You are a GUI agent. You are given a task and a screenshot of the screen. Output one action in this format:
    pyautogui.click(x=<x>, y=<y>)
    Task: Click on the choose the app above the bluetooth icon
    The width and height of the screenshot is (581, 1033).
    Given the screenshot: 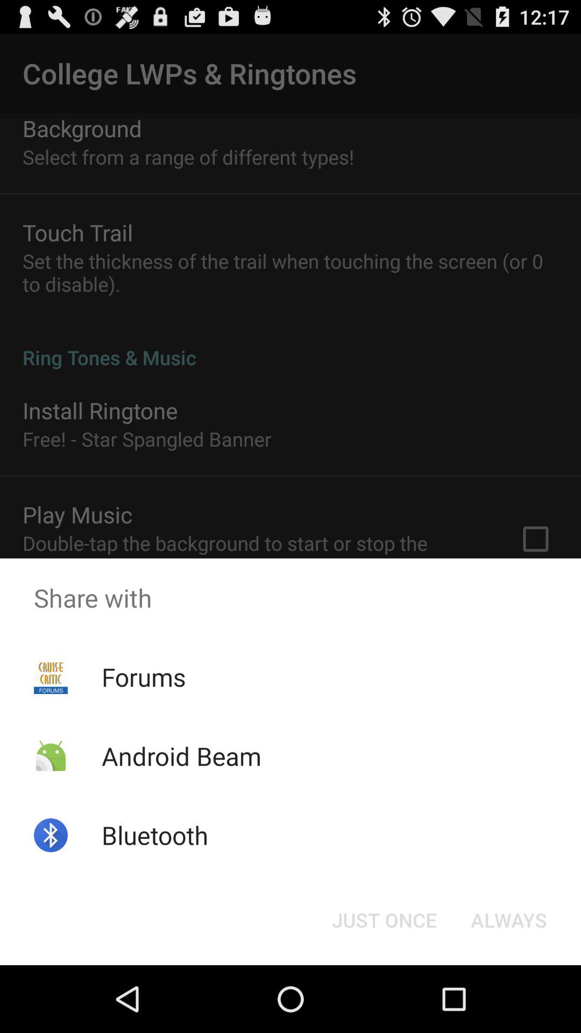 What is the action you would take?
    pyautogui.click(x=181, y=756)
    